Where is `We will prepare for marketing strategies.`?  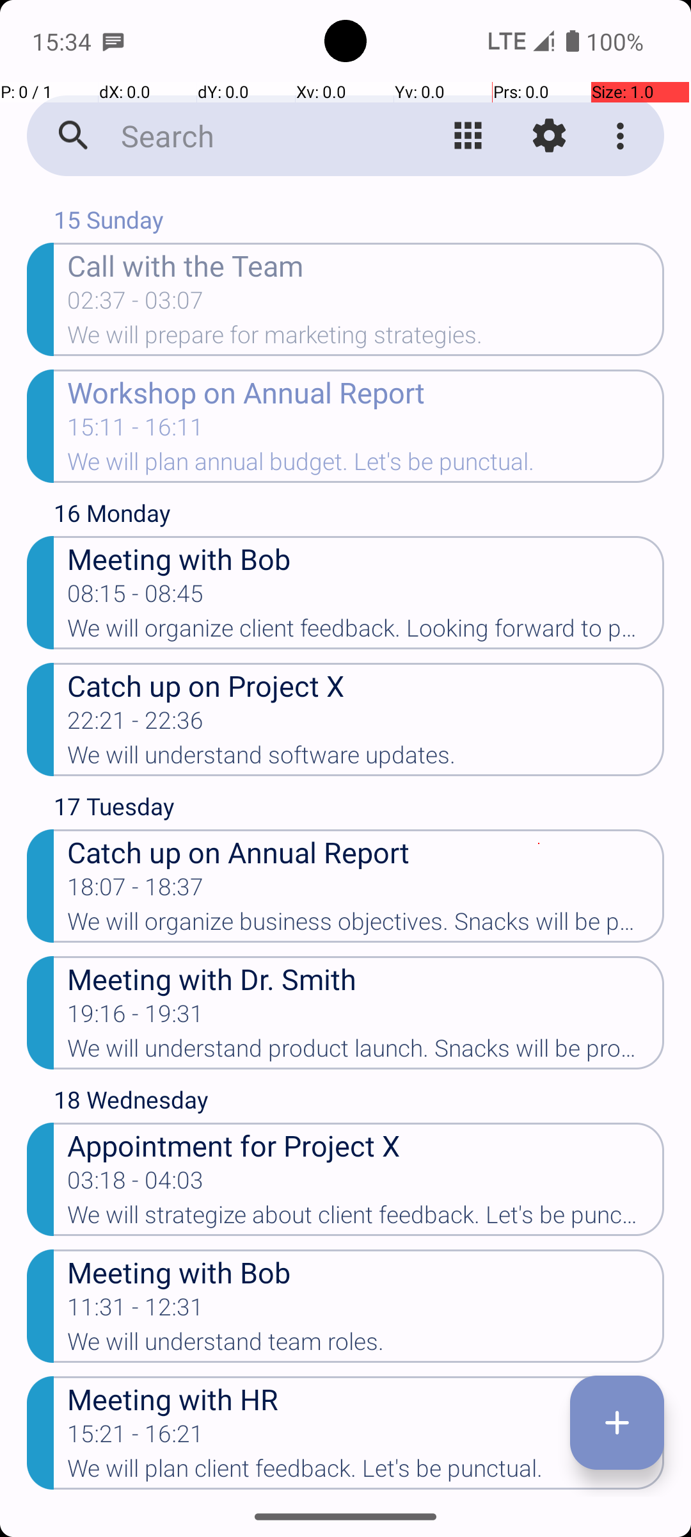 We will prepare for marketing strategies. is located at coordinates (366, 339).